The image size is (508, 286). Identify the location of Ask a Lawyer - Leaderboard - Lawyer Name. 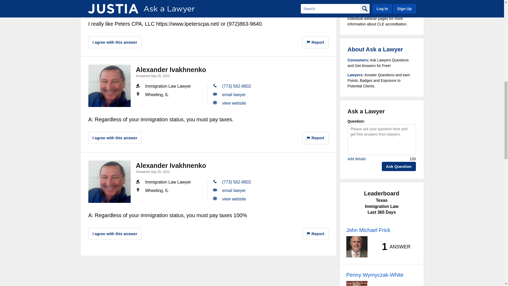
(375, 275).